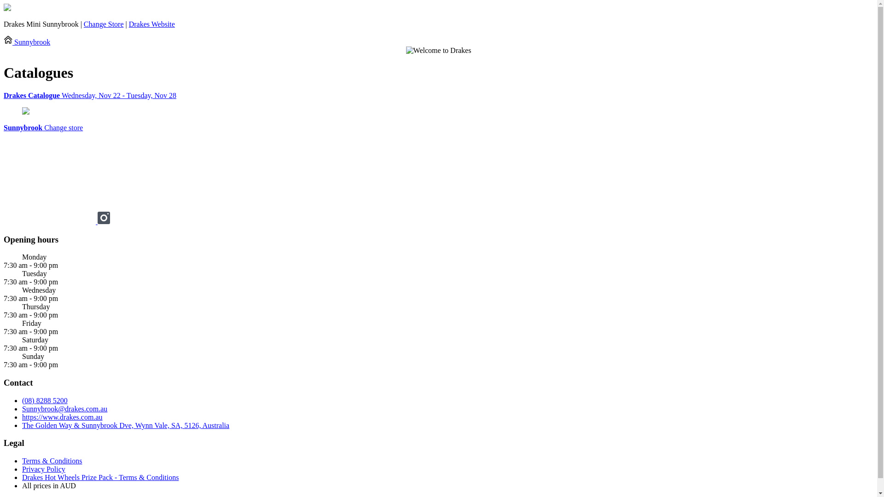  What do you see at coordinates (104, 222) in the screenshot?
I see `Instagram drakessupermarkets` at bounding box center [104, 222].